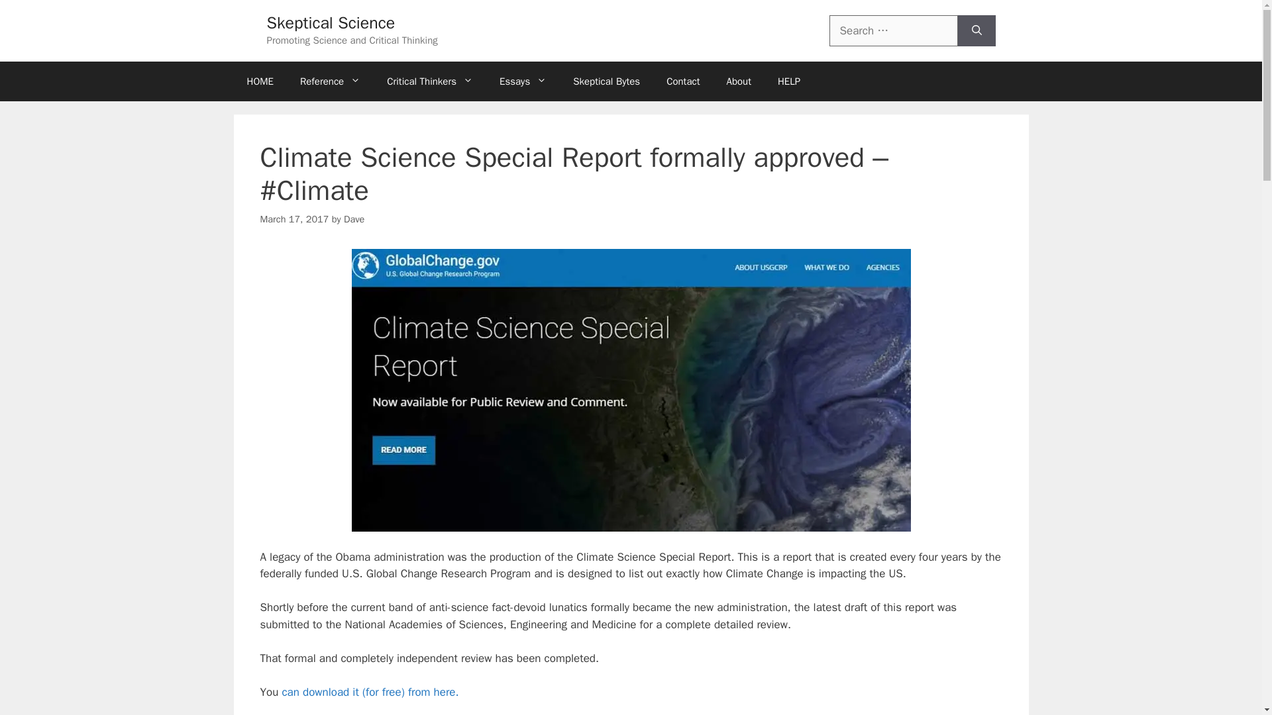  I want to click on Dave, so click(354, 218).